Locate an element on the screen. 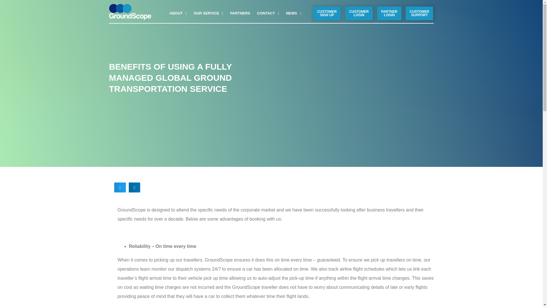 This screenshot has width=547, height=307. OUR SERVICE is located at coordinates (209, 13).